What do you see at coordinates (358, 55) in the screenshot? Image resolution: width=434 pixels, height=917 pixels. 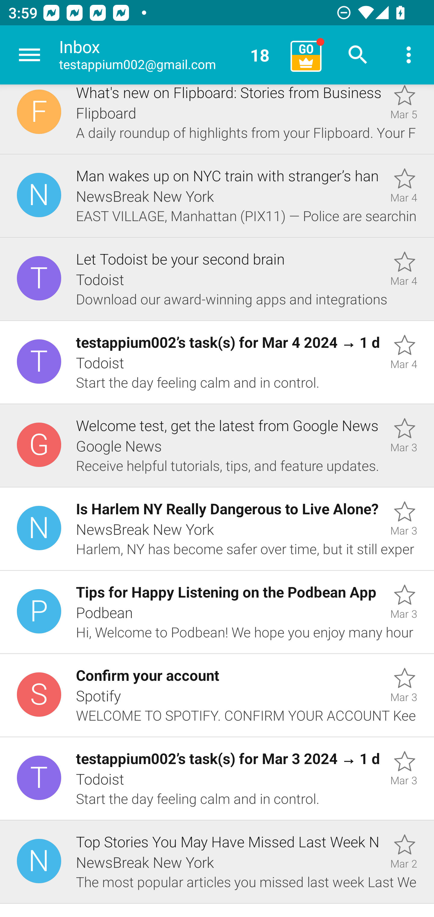 I see `Search` at bounding box center [358, 55].